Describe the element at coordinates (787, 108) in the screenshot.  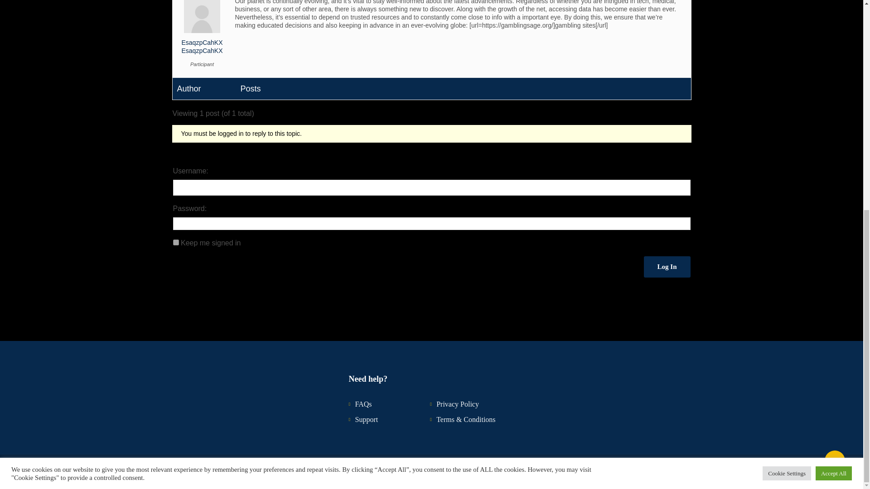
I see `Cookie Settings` at that location.